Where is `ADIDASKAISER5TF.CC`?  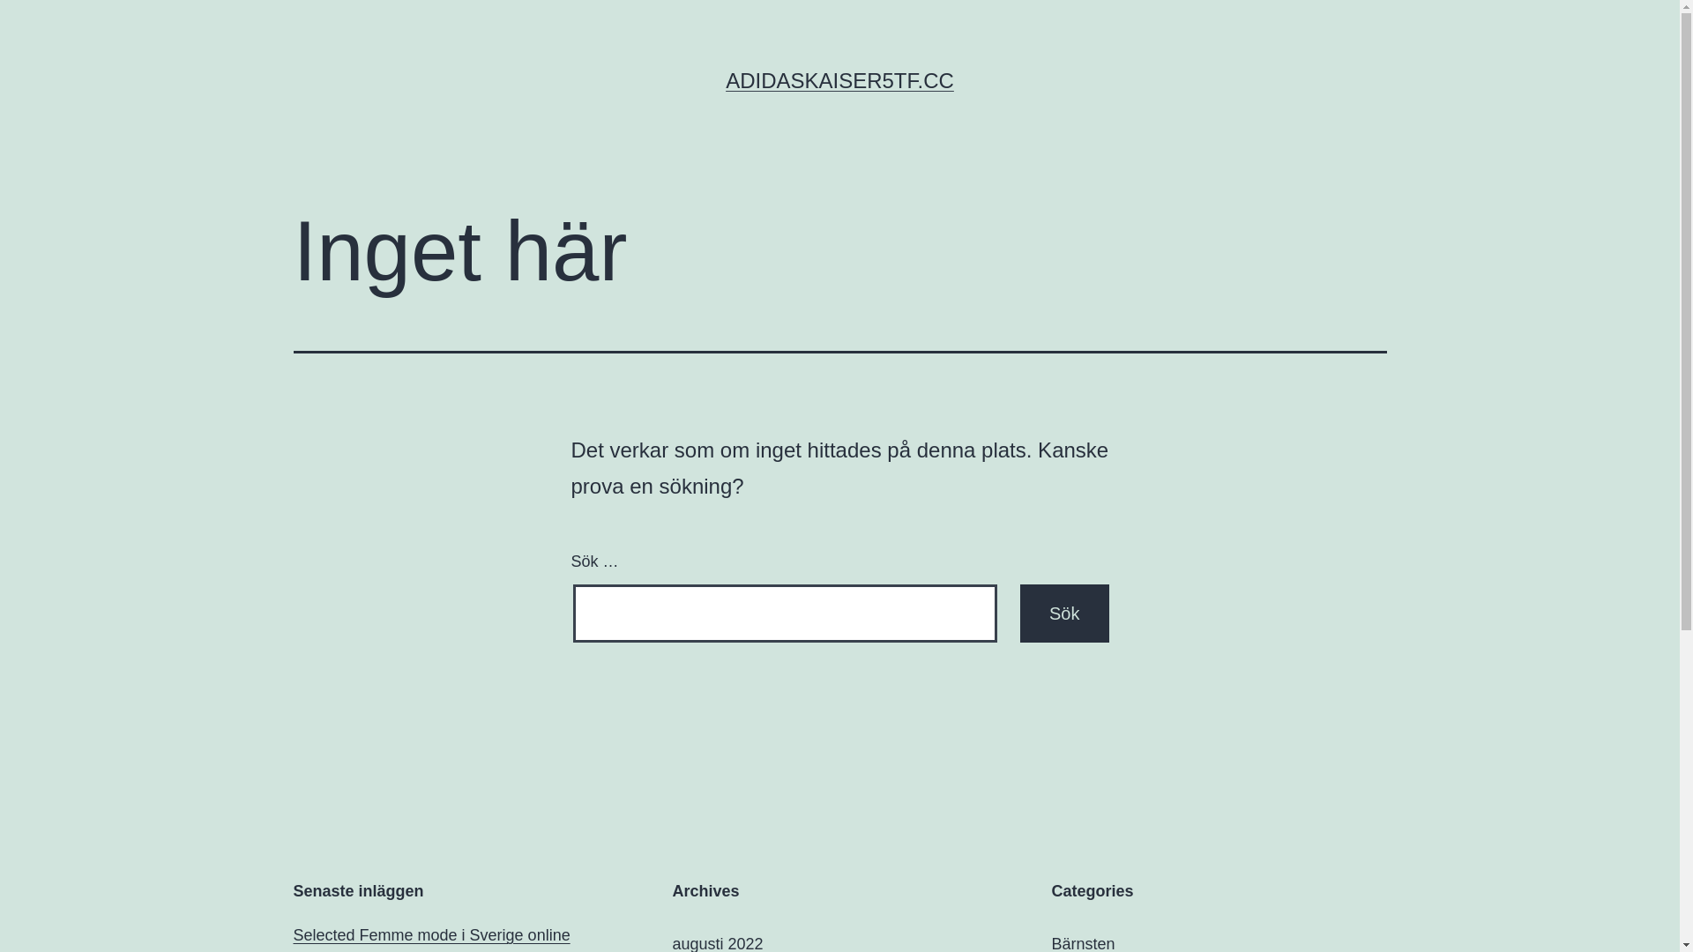 ADIDASKAISER5TF.CC is located at coordinates (839, 80).